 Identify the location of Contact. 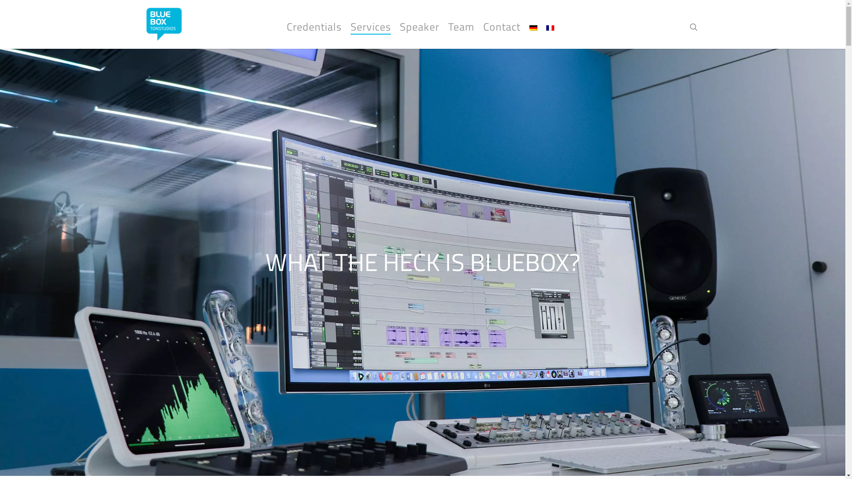
(502, 27).